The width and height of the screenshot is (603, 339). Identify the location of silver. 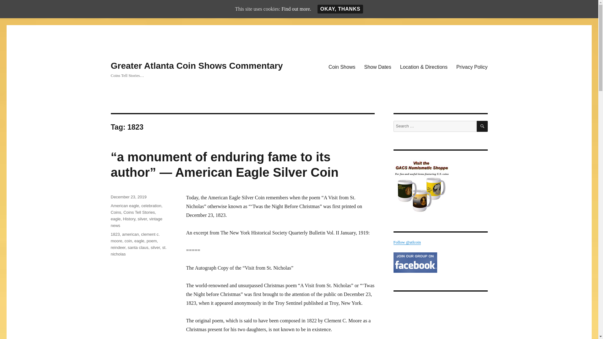
(155, 247).